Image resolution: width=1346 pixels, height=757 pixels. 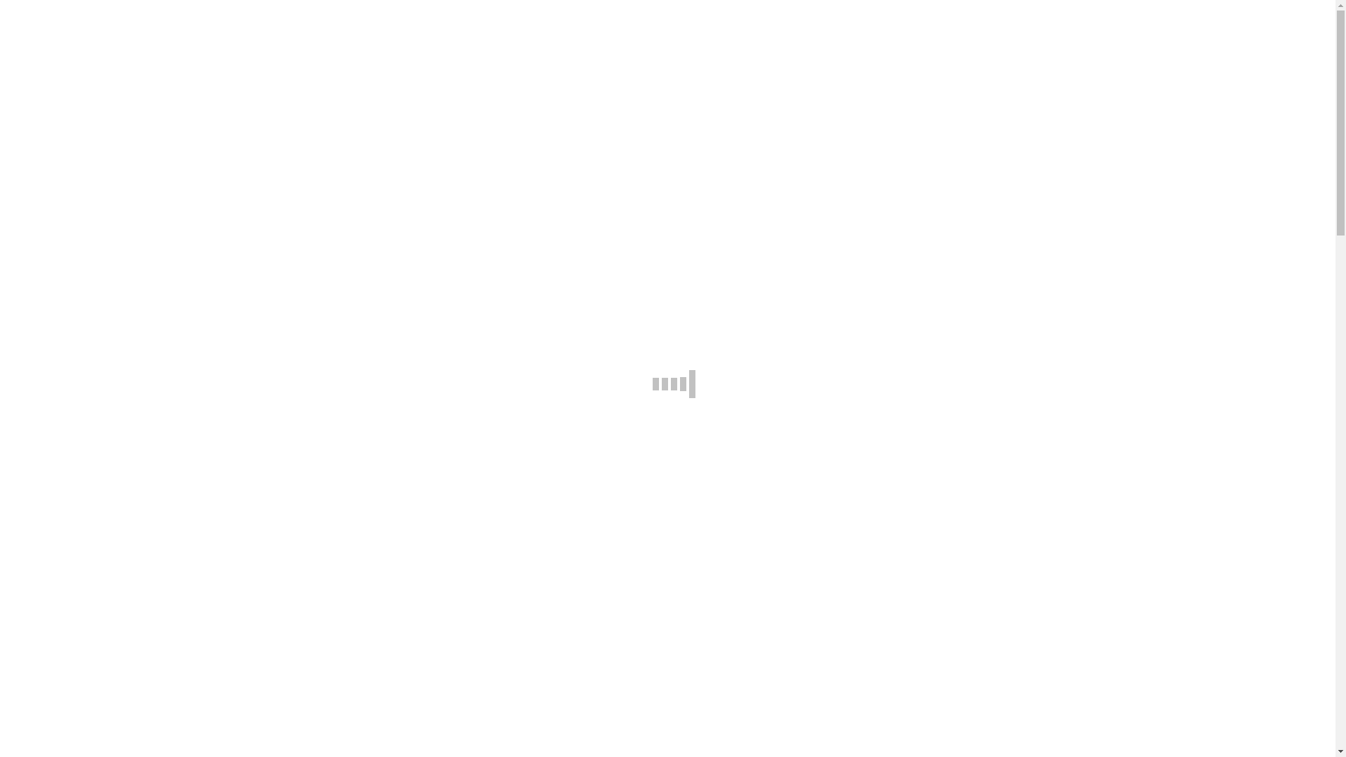 What do you see at coordinates (137, 241) in the screenshot?
I see `Financial Statements and MD&A` at bounding box center [137, 241].